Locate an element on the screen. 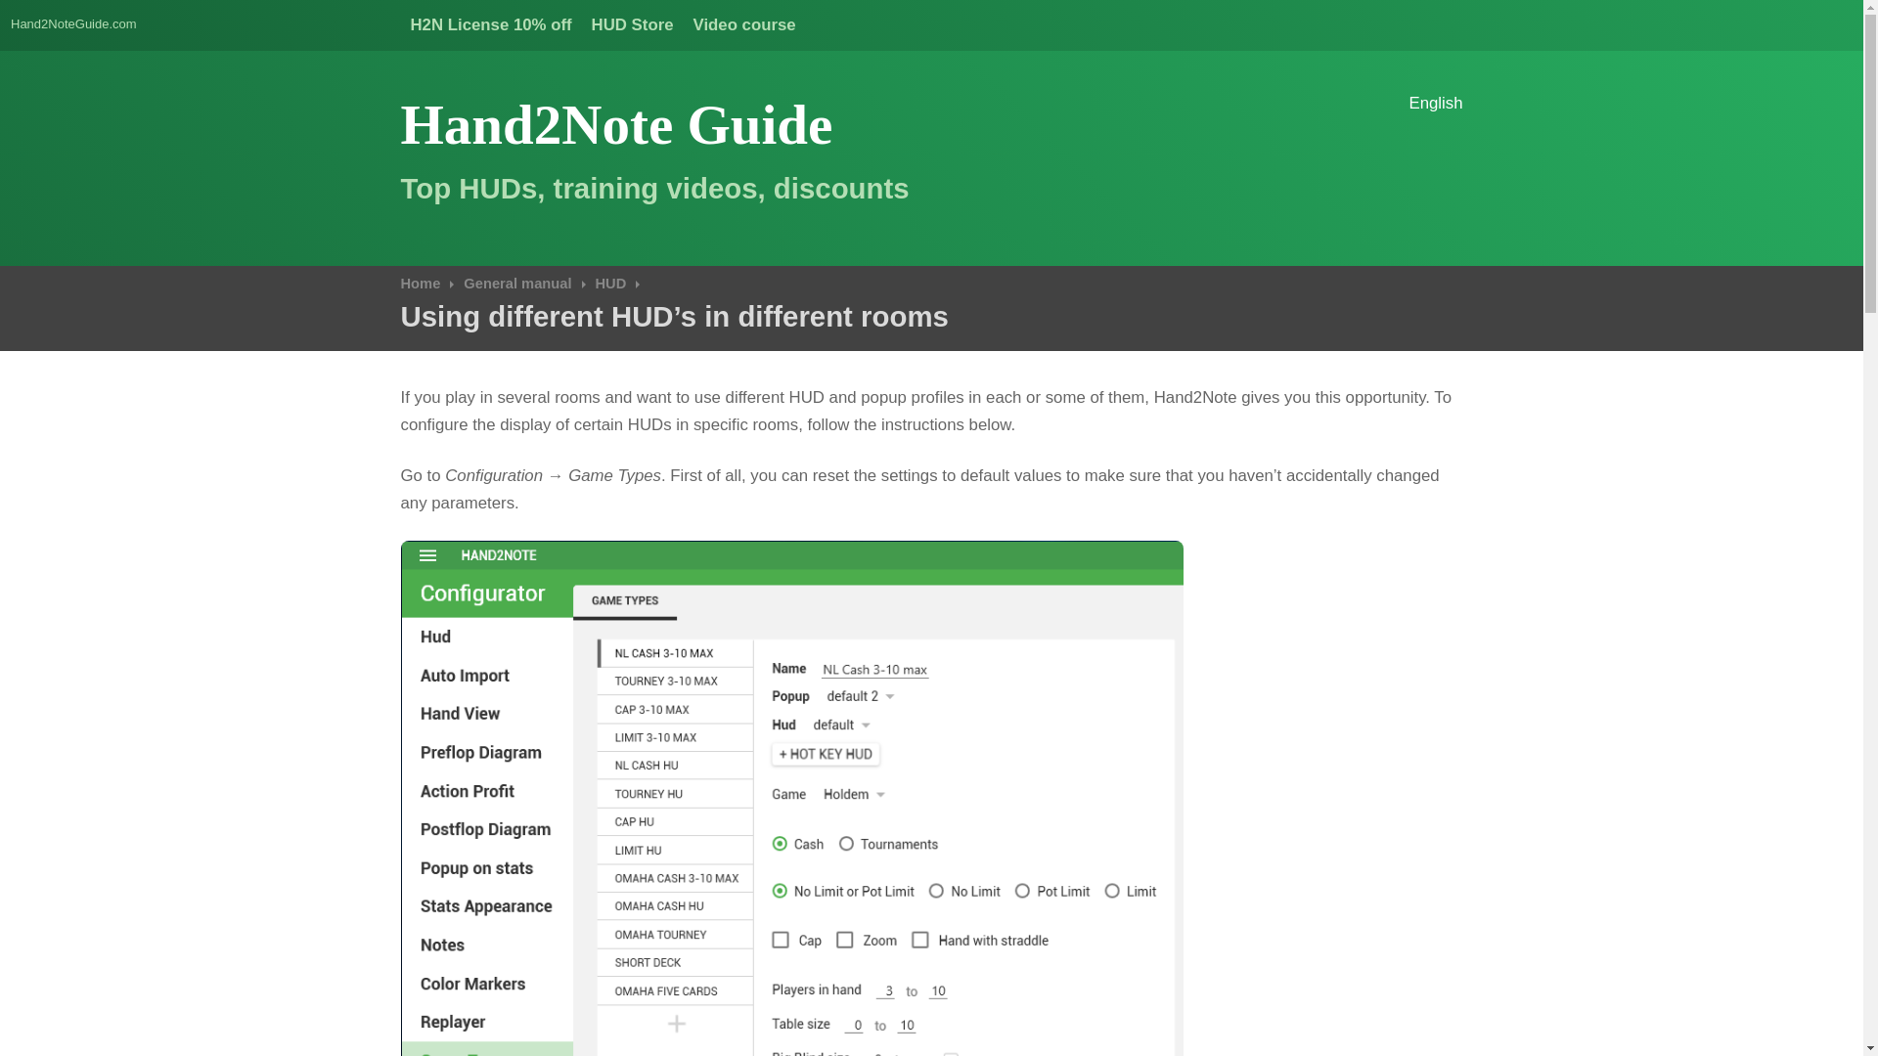 Image resolution: width=1878 pixels, height=1056 pixels. Top HUDs, training videos, discounts is located at coordinates (655, 188).